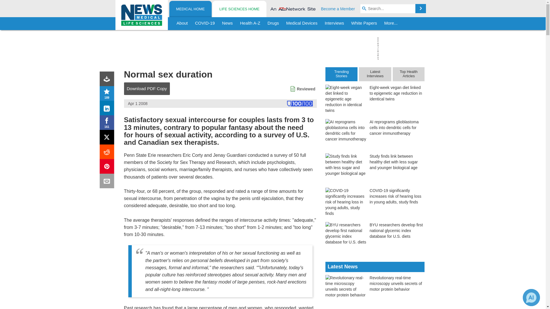  Describe the element at coordinates (108, 109) in the screenshot. I see `LinkedIn` at that location.